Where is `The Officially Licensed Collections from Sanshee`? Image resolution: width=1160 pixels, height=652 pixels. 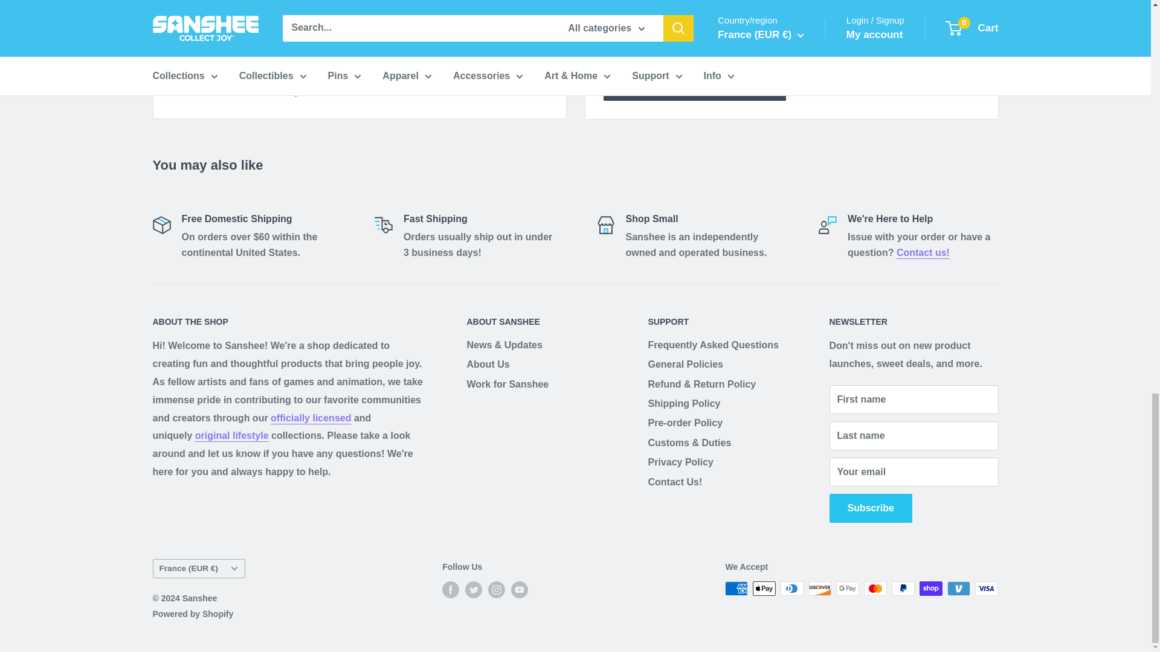 The Officially Licensed Collections from Sanshee is located at coordinates (311, 418).